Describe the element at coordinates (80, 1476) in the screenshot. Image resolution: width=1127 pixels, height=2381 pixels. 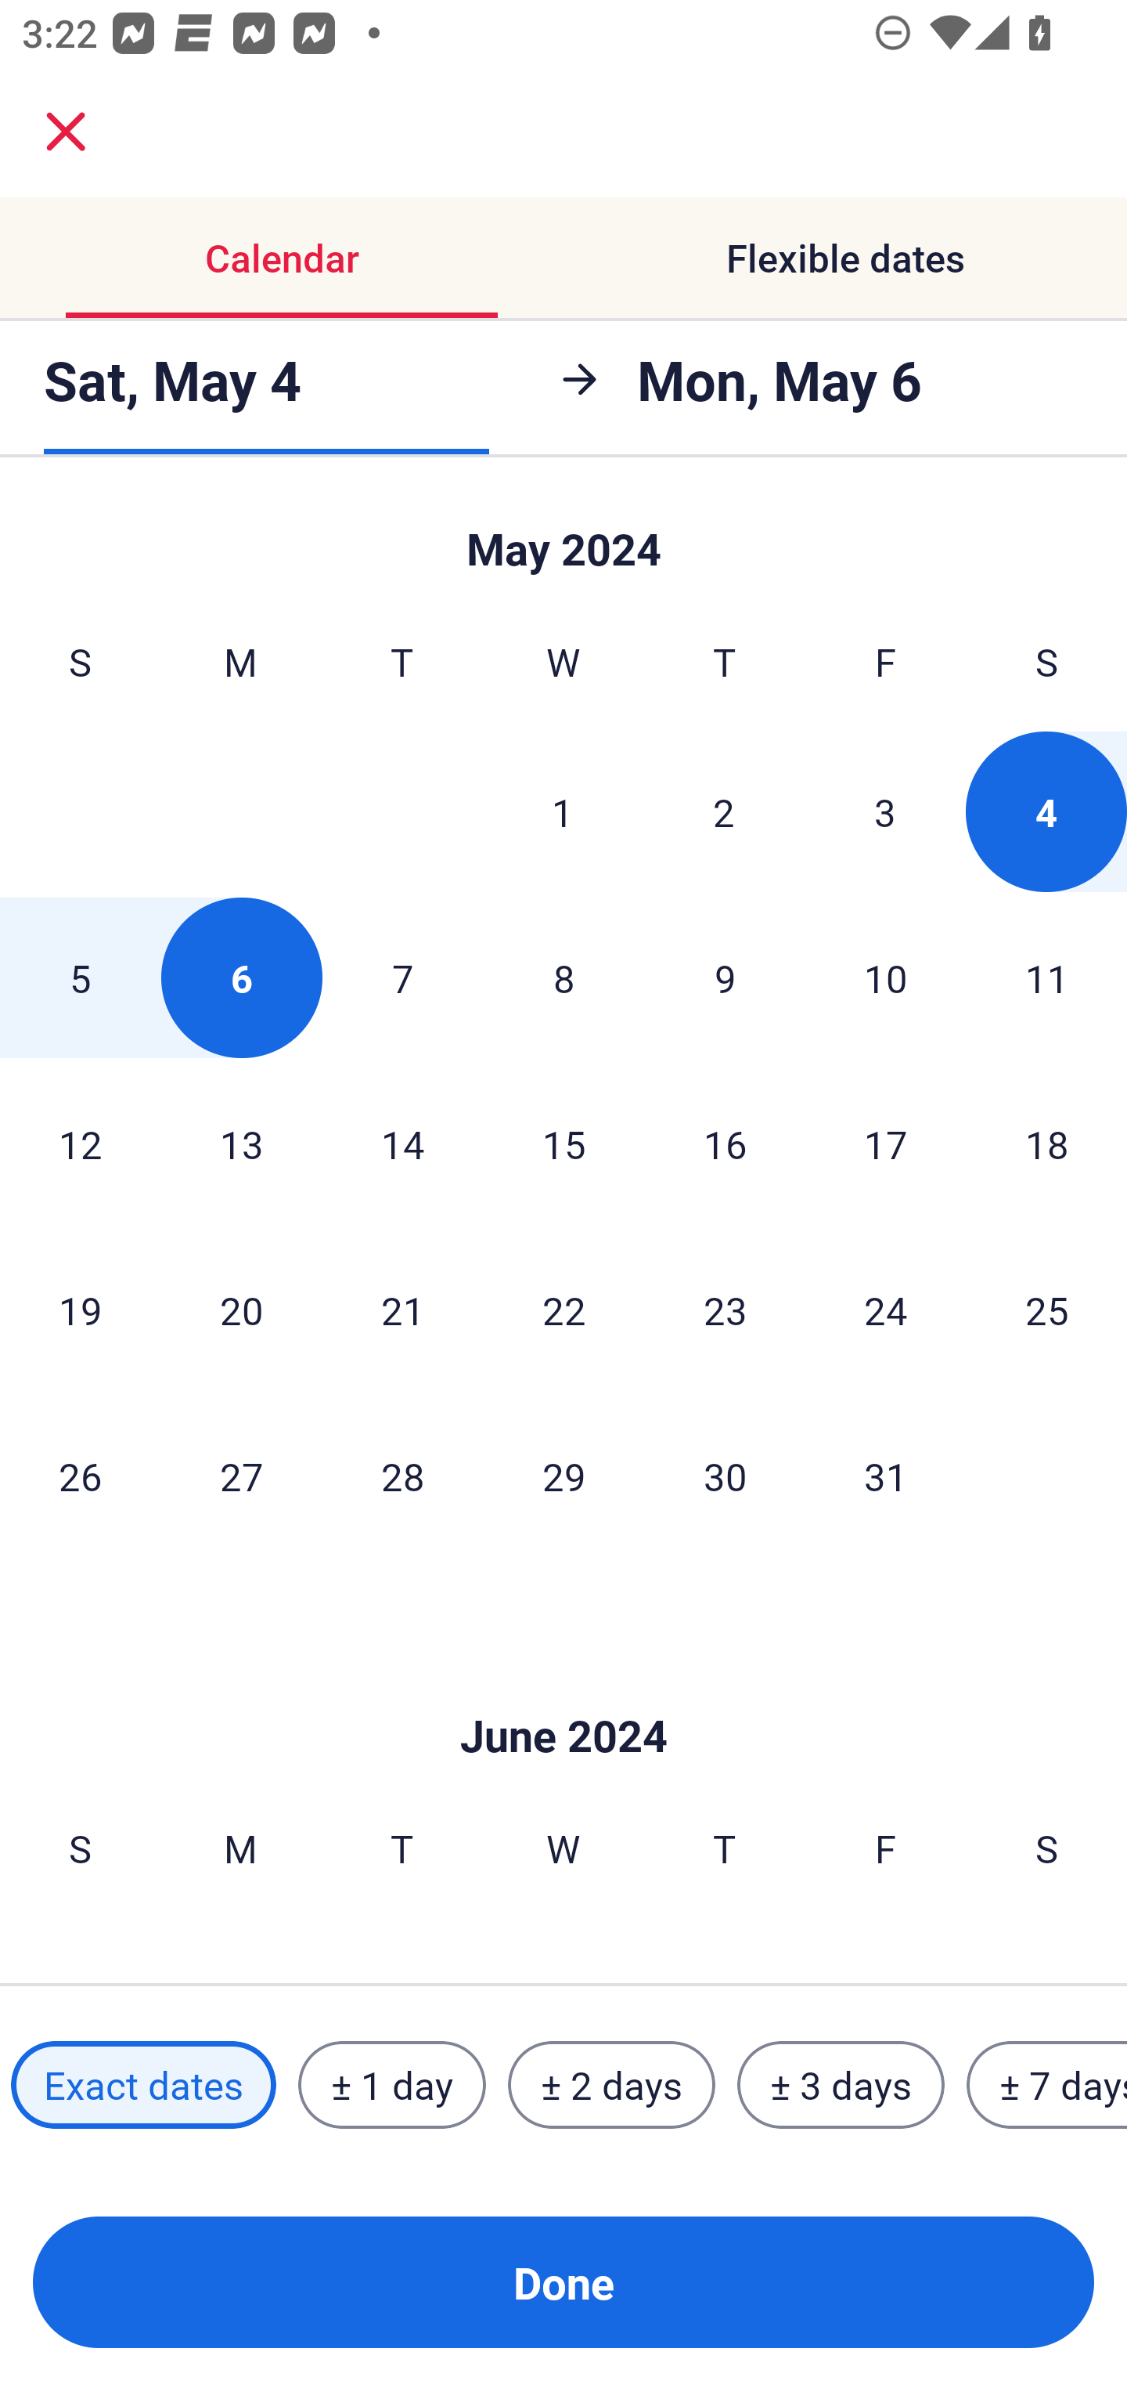
I see `26 Sunday, May 26, 2024` at that location.